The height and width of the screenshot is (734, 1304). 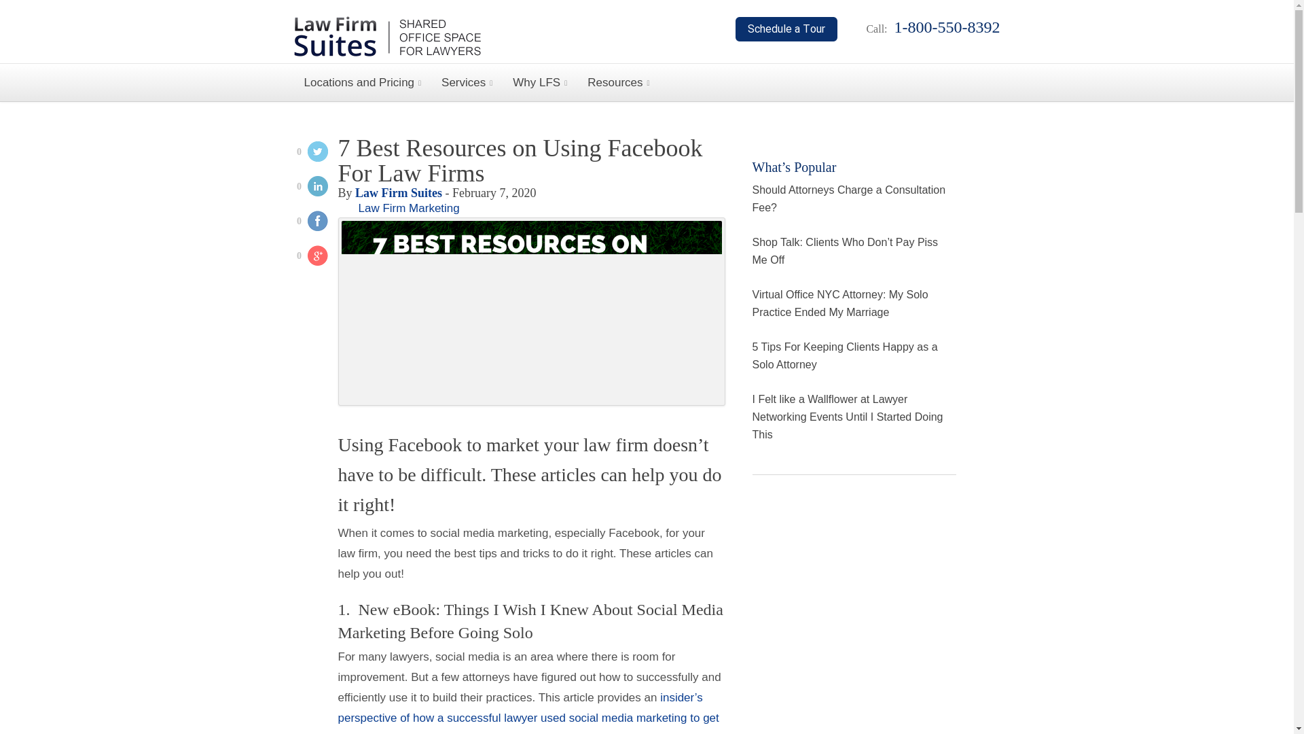 I want to click on Resources, so click(x=618, y=82).